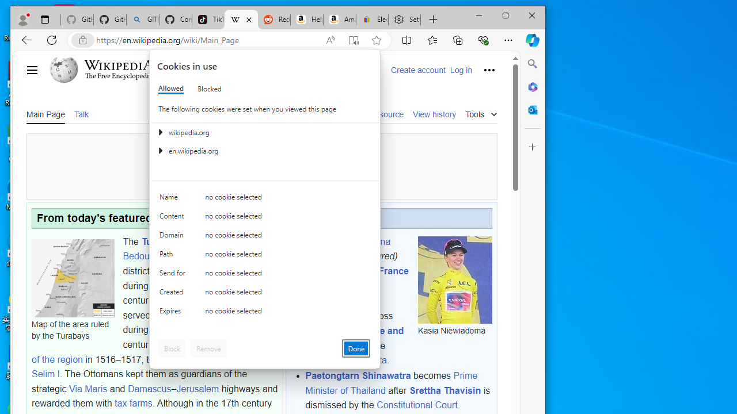 The height and width of the screenshot is (414, 737). Describe the element at coordinates (265, 200) in the screenshot. I see `Class: c0153 c0157 c0154` at that location.